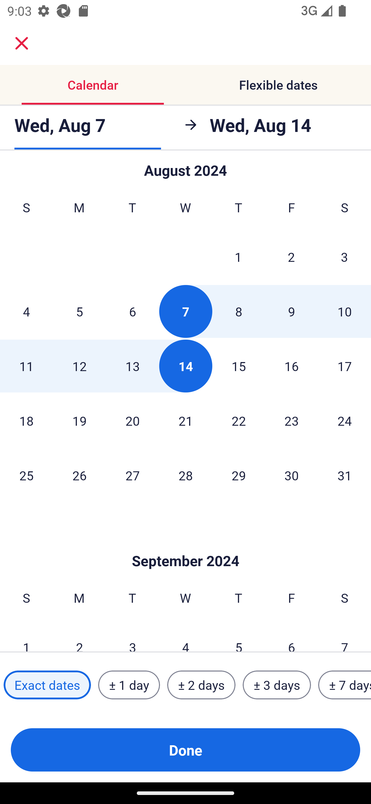 The width and height of the screenshot is (371, 804). What do you see at coordinates (239, 636) in the screenshot?
I see `5 Thursday, September 5, 2024` at bounding box center [239, 636].